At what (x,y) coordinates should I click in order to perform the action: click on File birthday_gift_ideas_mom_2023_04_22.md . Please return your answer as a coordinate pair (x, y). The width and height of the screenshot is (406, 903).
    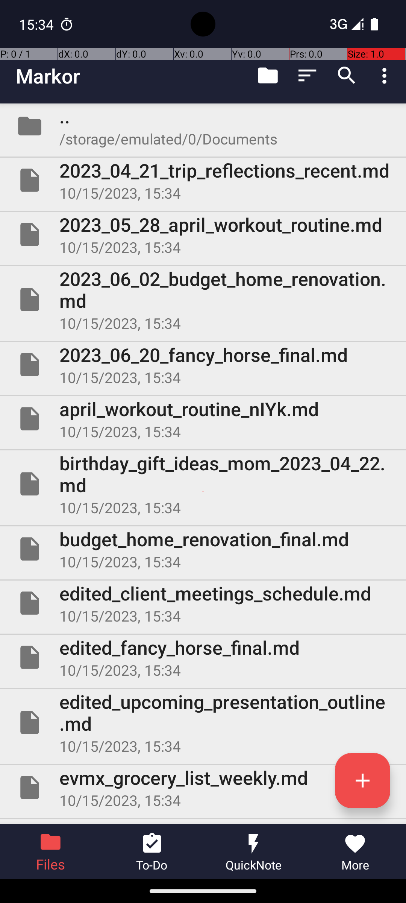
    Looking at the image, I should click on (203, 484).